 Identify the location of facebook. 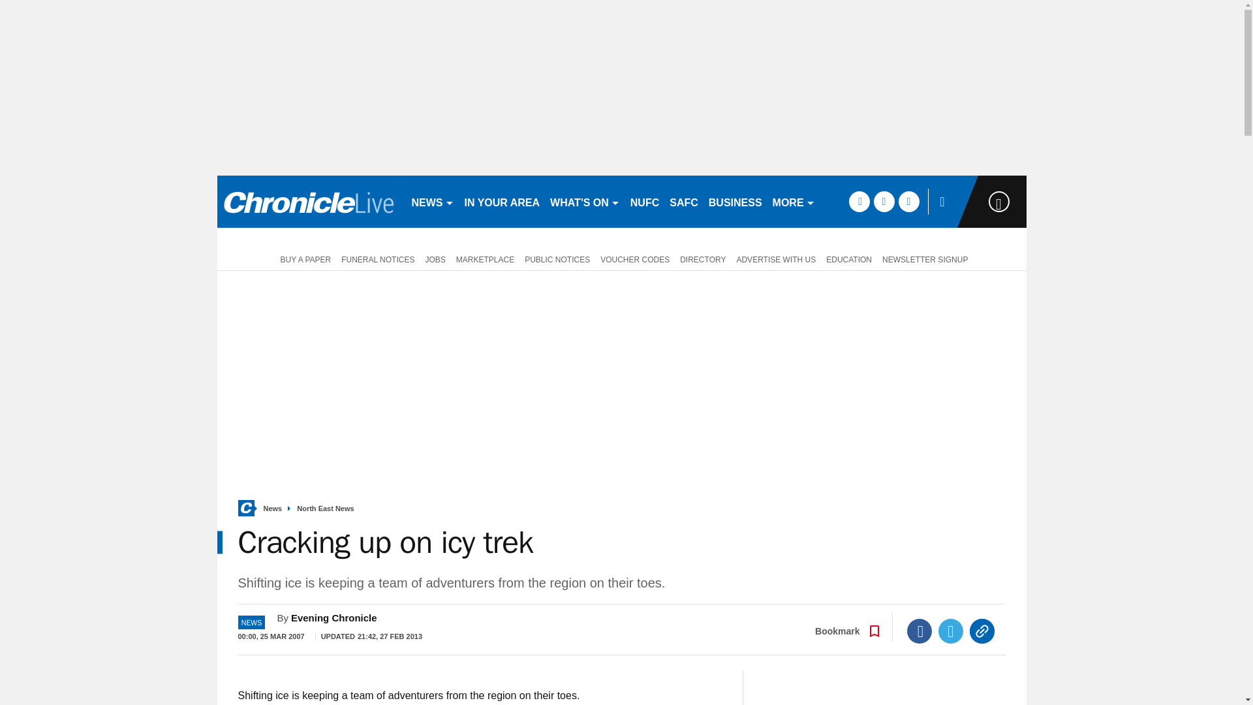
(859, 201).